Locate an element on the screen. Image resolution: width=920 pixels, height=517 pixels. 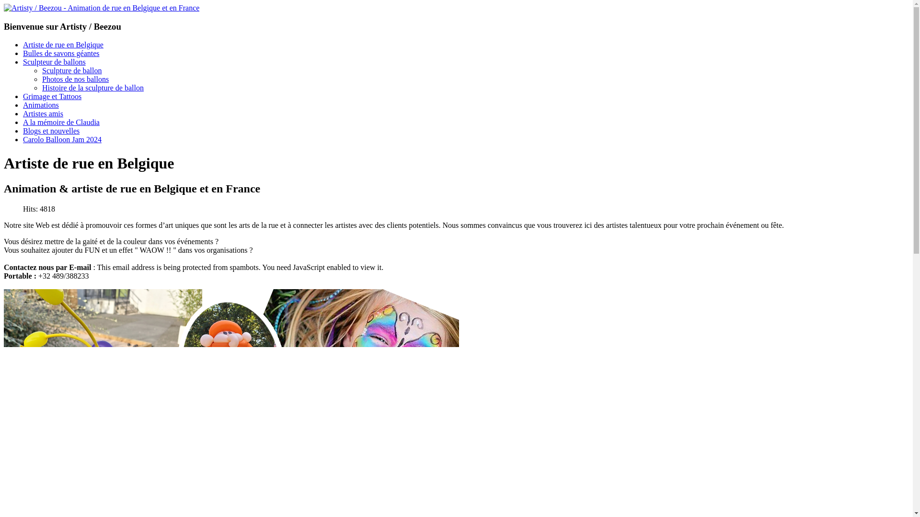
Grimage et Tattoos is located at coordinates (52, 97).